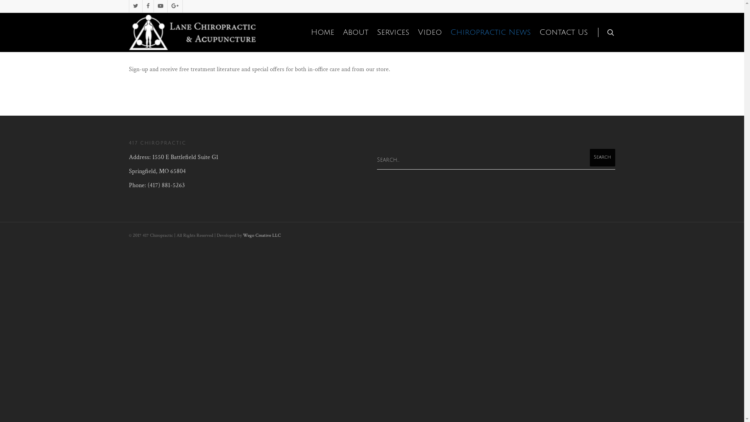  I want to click on Contact Us, so click(564, 34).